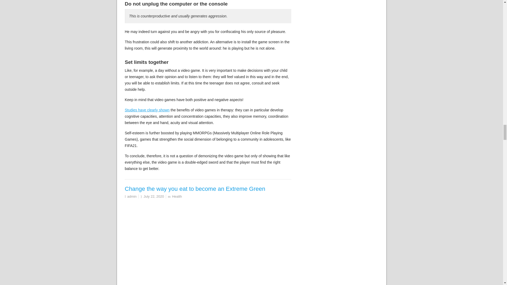 This screenshot has height=285, width=507. What do you see at coordinates (208, 243) in the screenshot?
I see `Food waste is the world's dumbest problem` at bounding box center [208, 243].